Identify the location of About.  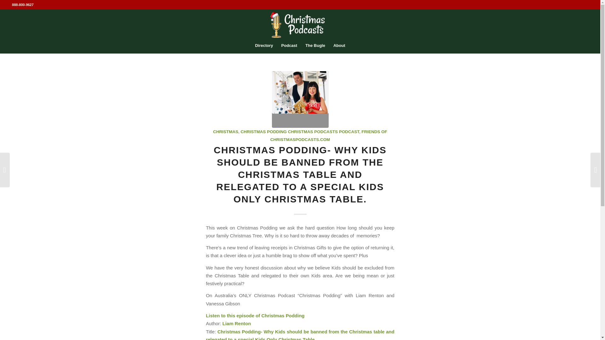
(339, 45).